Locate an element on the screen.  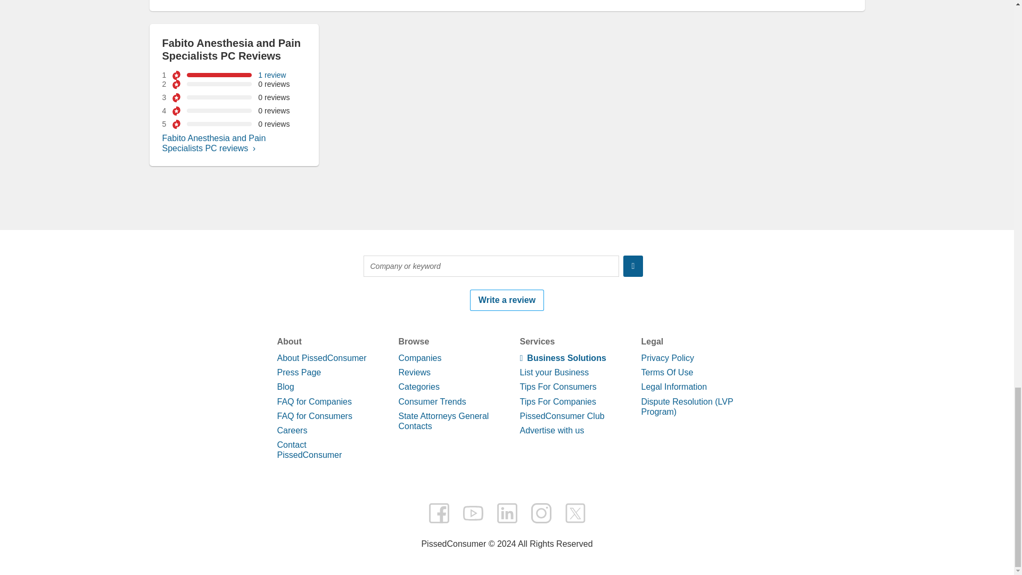
Contact PissedConsumer is located at coordinates (309, 449).